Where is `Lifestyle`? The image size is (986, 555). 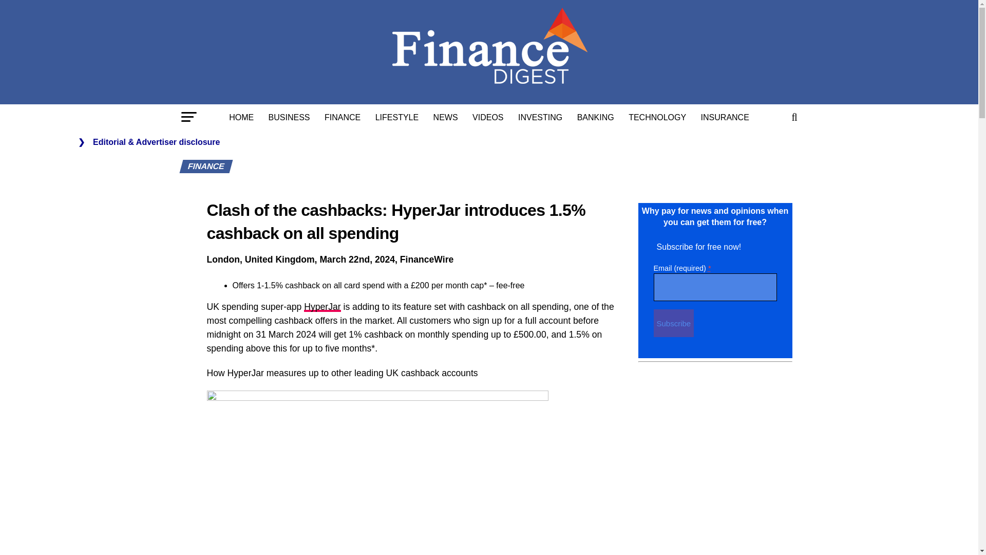
Lifestyle is located at coordinates (396, 117).